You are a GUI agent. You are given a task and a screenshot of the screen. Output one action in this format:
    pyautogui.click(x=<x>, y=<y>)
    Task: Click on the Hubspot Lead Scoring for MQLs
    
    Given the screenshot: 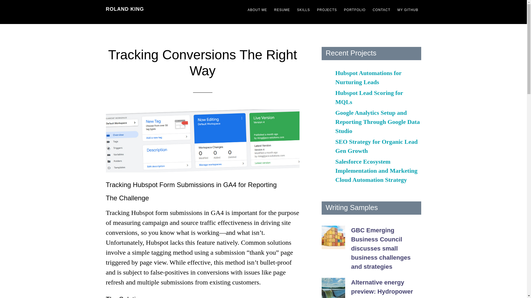 What is the action you would take?
    pyautogui.click(x=369, y=97)
    